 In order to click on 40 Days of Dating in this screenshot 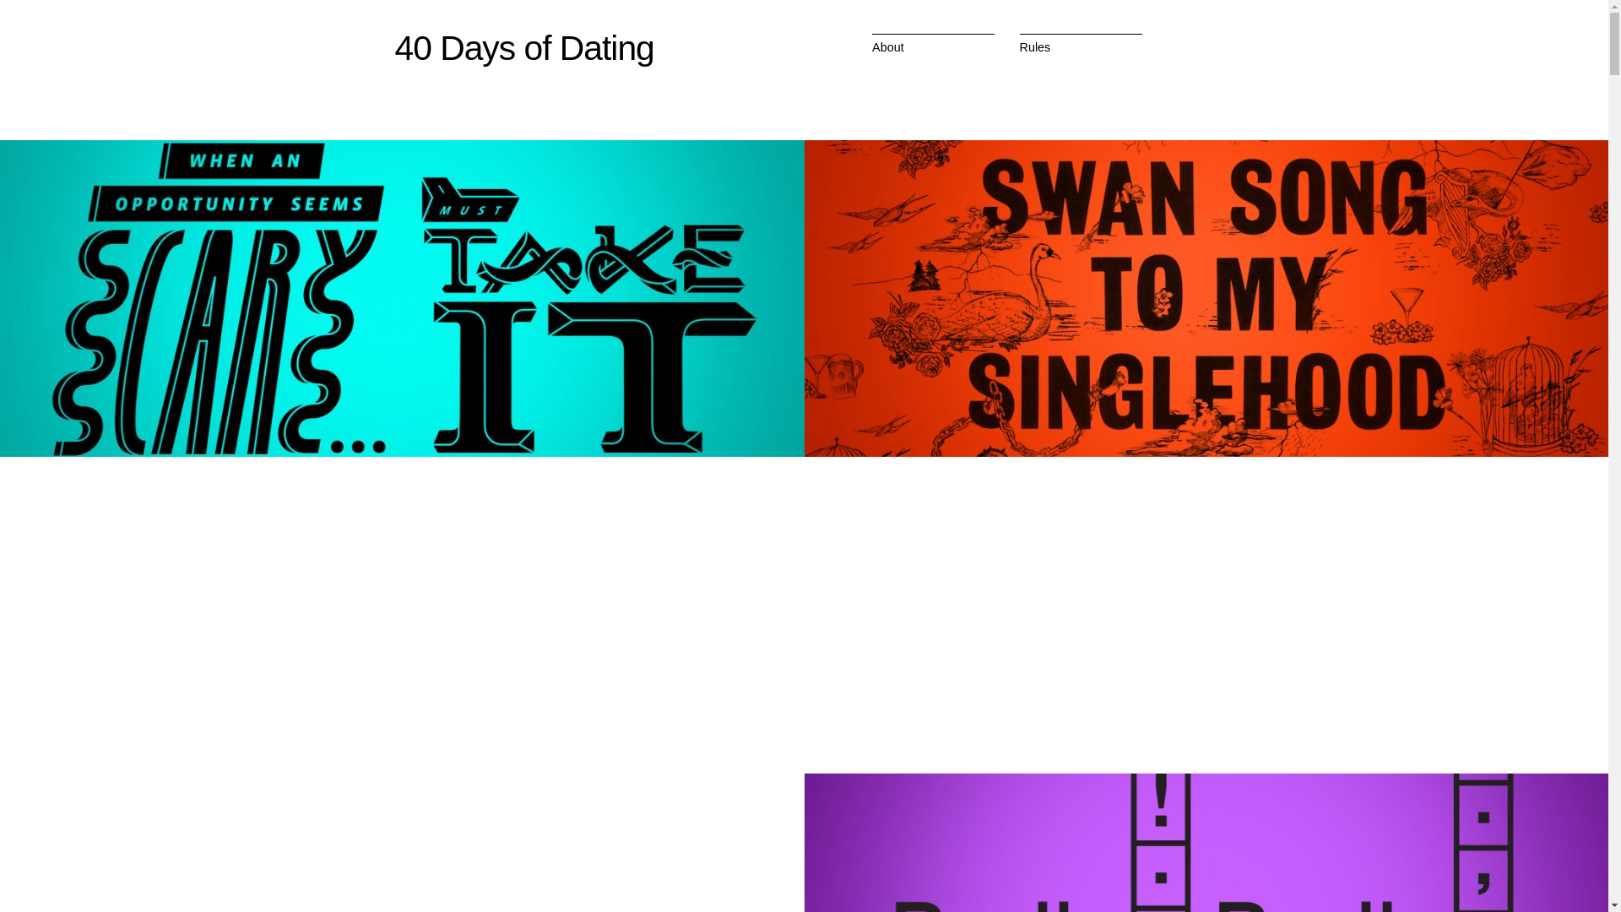, I will do `click(525, 47)`.